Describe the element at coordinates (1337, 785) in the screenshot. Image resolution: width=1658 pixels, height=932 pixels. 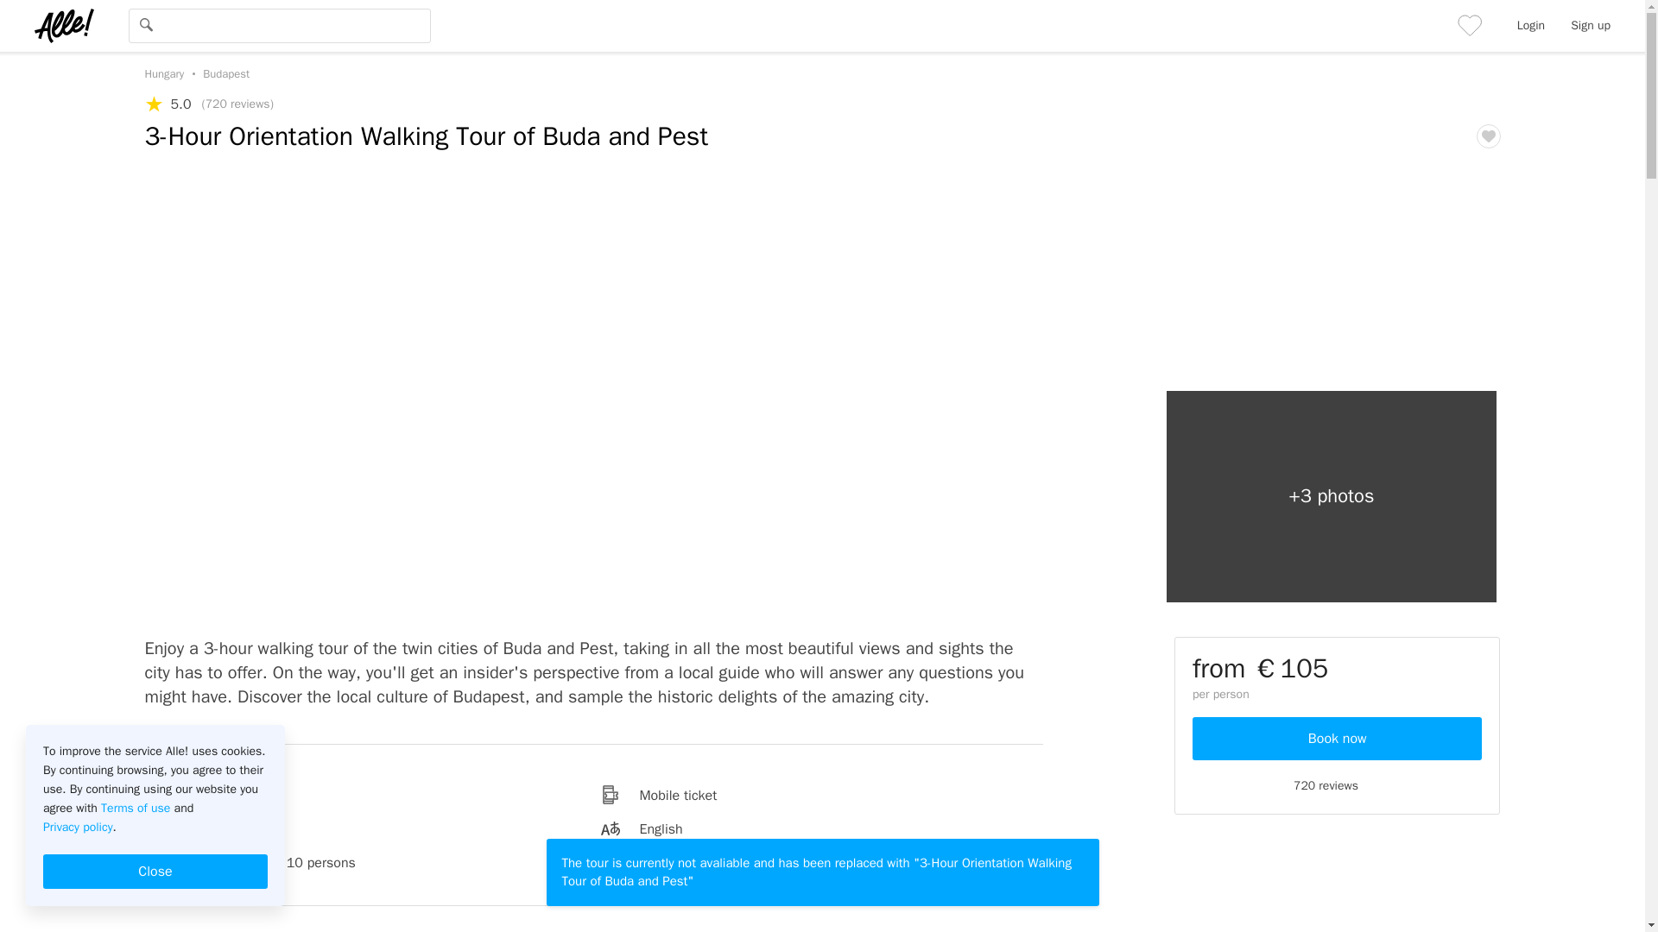
I see `720 reviews` at that location.